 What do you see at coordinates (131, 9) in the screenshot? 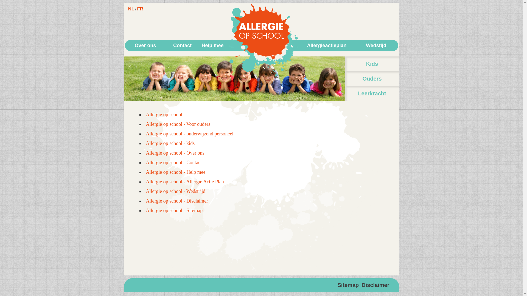
I see `NL` at bounding box center [131, 9].